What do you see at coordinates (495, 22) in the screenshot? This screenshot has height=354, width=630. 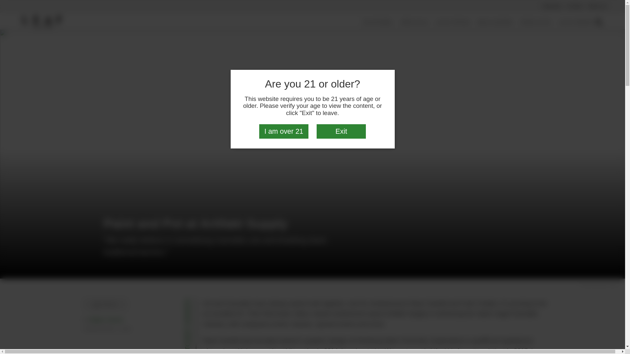 I see `MAGAZINES` at bounding box center [495, 22].